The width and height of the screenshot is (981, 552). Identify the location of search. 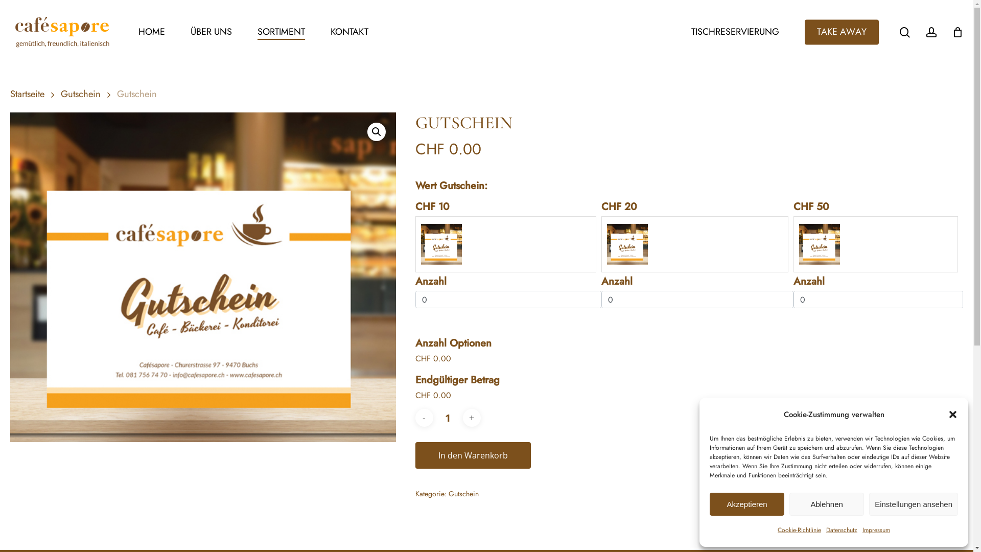
(905, 32).